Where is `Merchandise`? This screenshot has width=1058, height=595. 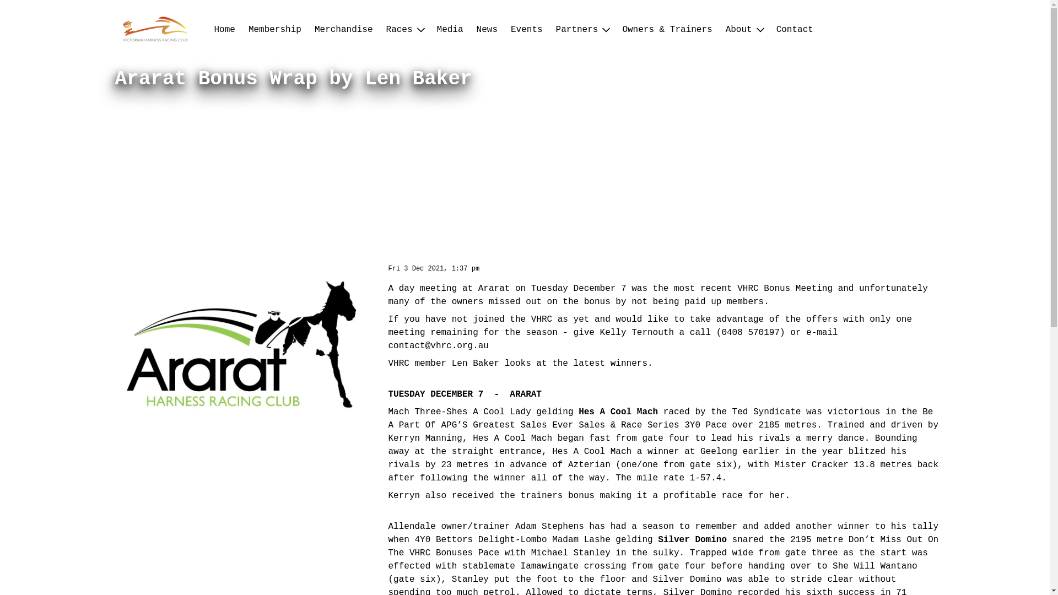
Merchandise is located at coordinates (344, 30).